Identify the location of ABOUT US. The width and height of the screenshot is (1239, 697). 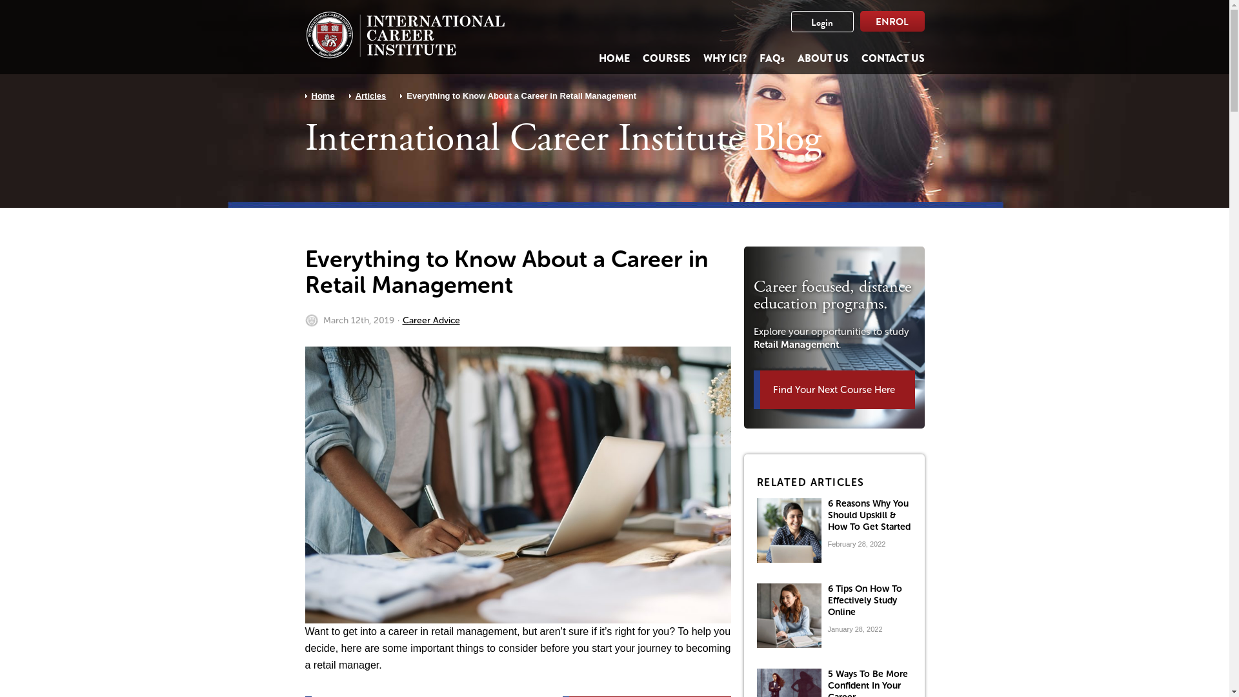
(823, 58).